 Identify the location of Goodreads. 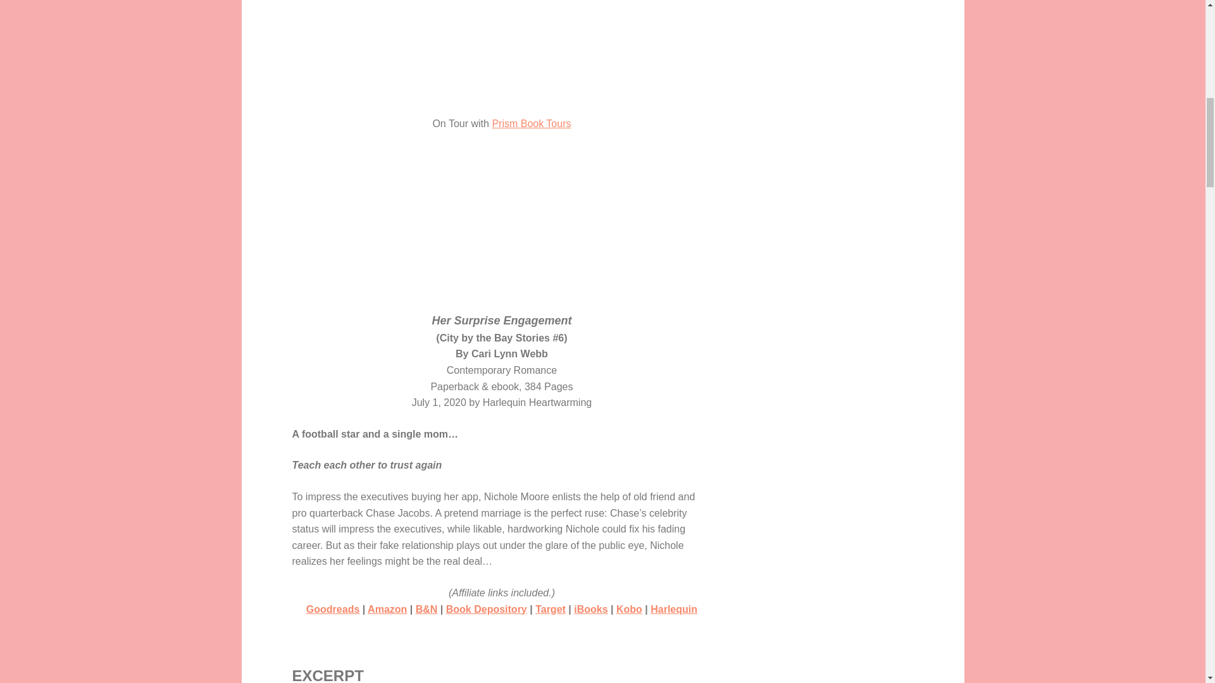
(333, 609).